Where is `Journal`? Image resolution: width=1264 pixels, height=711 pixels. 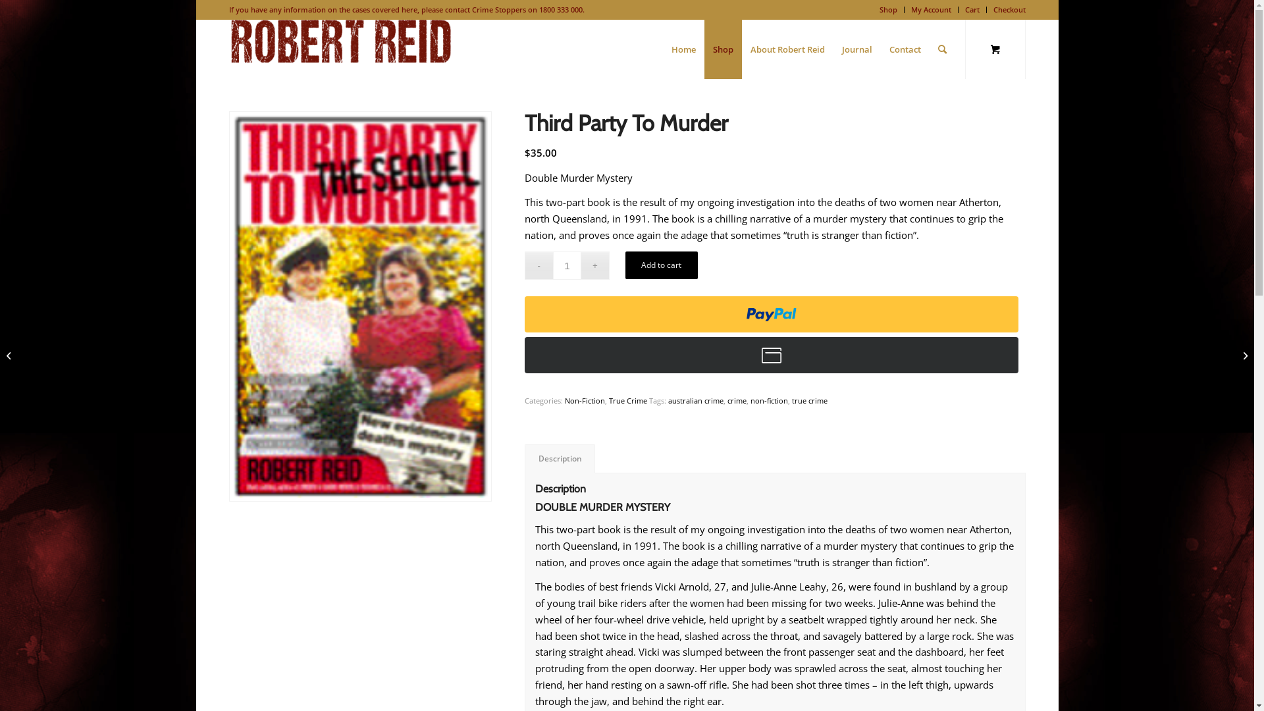 Journal is located at coordinates (857, 49).